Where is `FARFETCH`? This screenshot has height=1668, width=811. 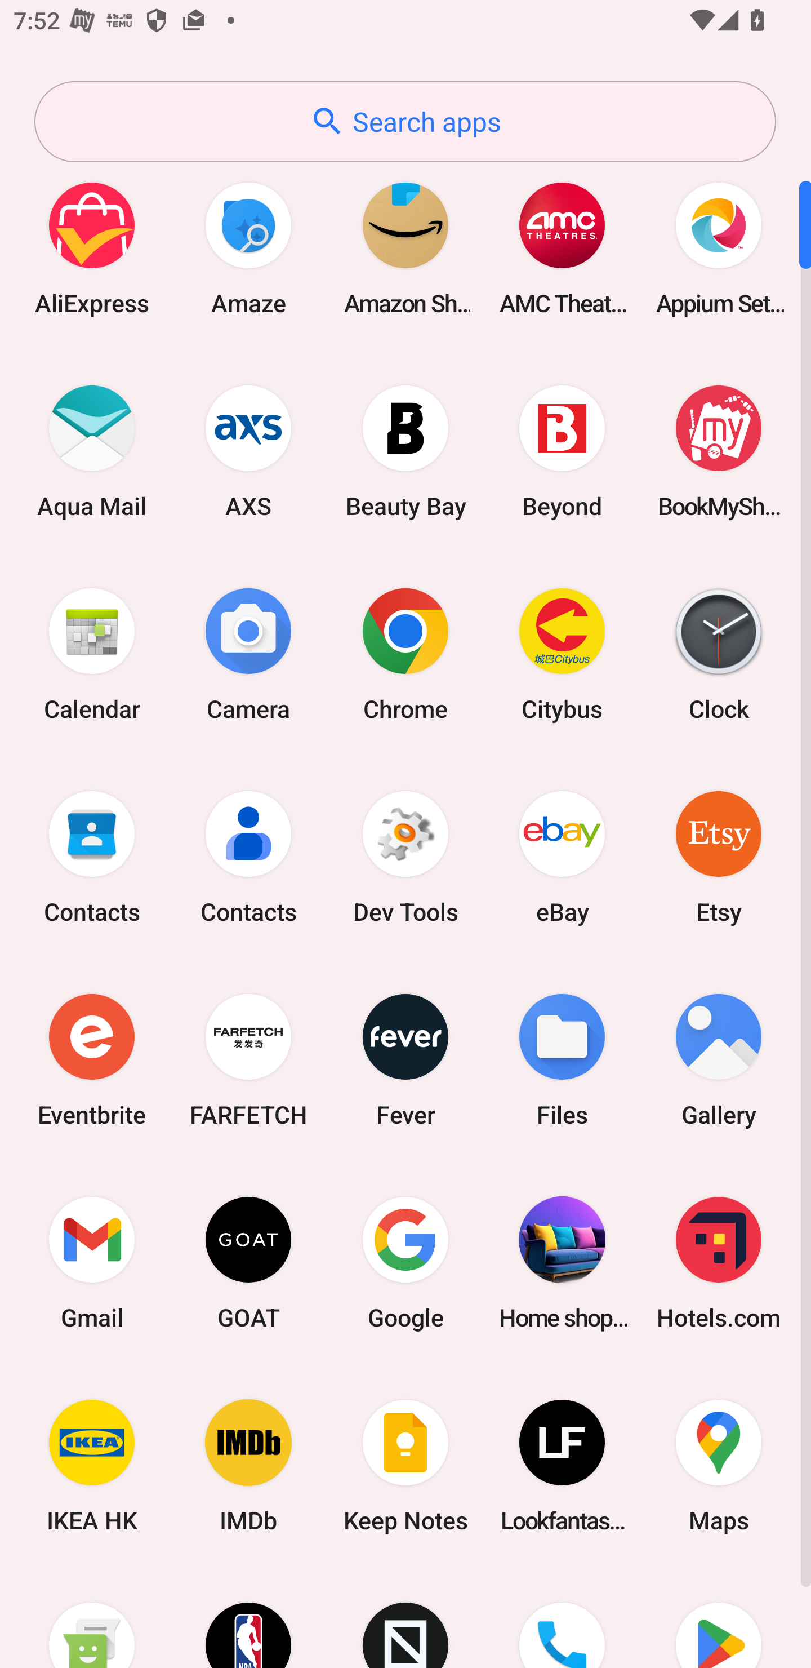
FARFETCH is located at coordinates (248, 1059).